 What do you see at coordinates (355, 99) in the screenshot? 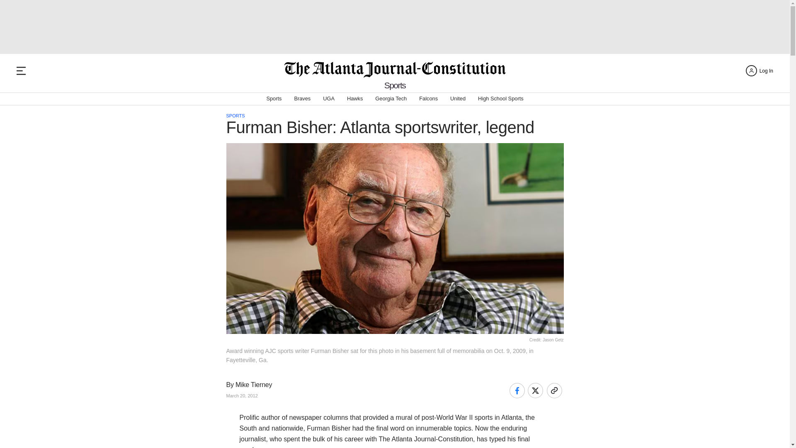
I see `Hawks` at bounding box center [355, 99].